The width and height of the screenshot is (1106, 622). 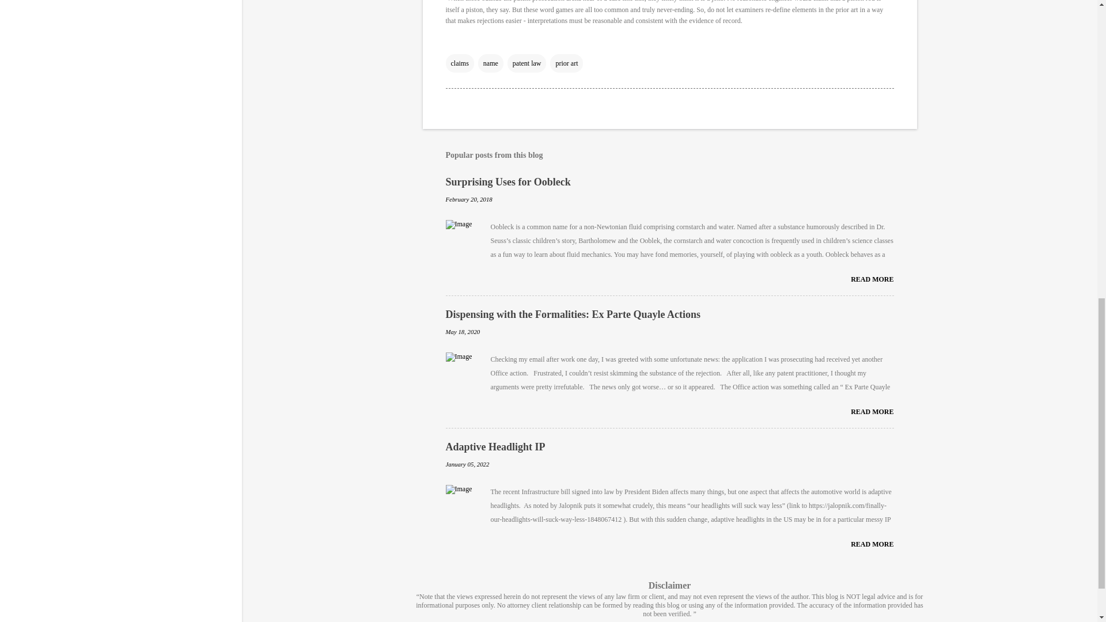 What do you see at coordinates (468, 464) in the screenshot?
I see `January 05, 2022` at bounding box center [468, 464].